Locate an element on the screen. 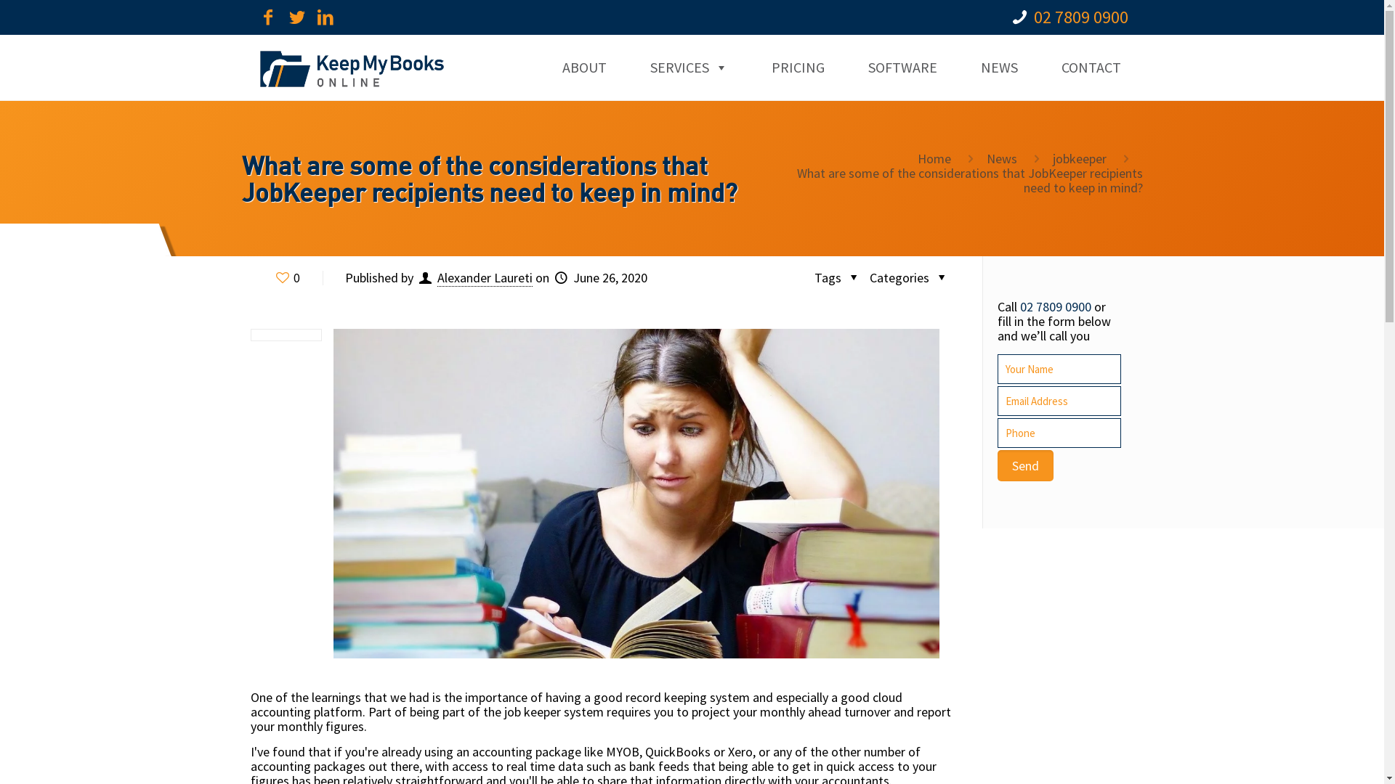 The width and height of the screenshot is (1395, 784). LinkedIn is located at coordinates (326, 19).